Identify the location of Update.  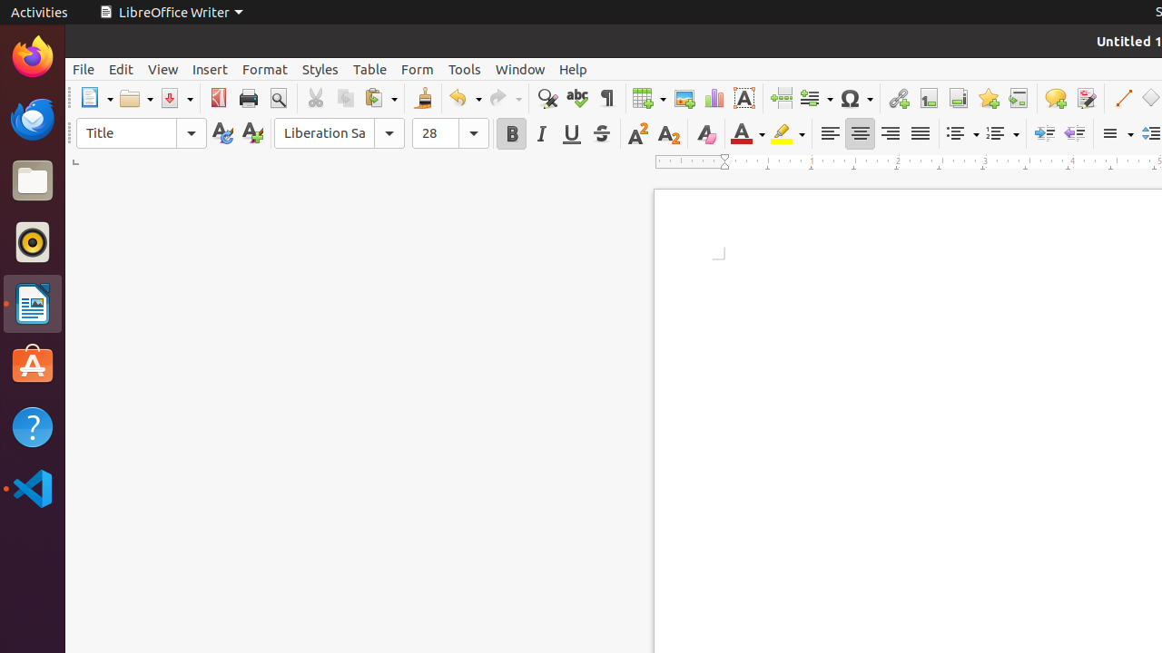
(222, 134).